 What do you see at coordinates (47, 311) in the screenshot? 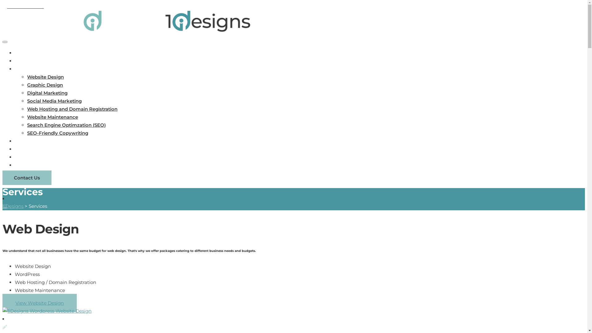
I see `1iDesigns Wordpress Website Design` at bounding box center [47, 311].